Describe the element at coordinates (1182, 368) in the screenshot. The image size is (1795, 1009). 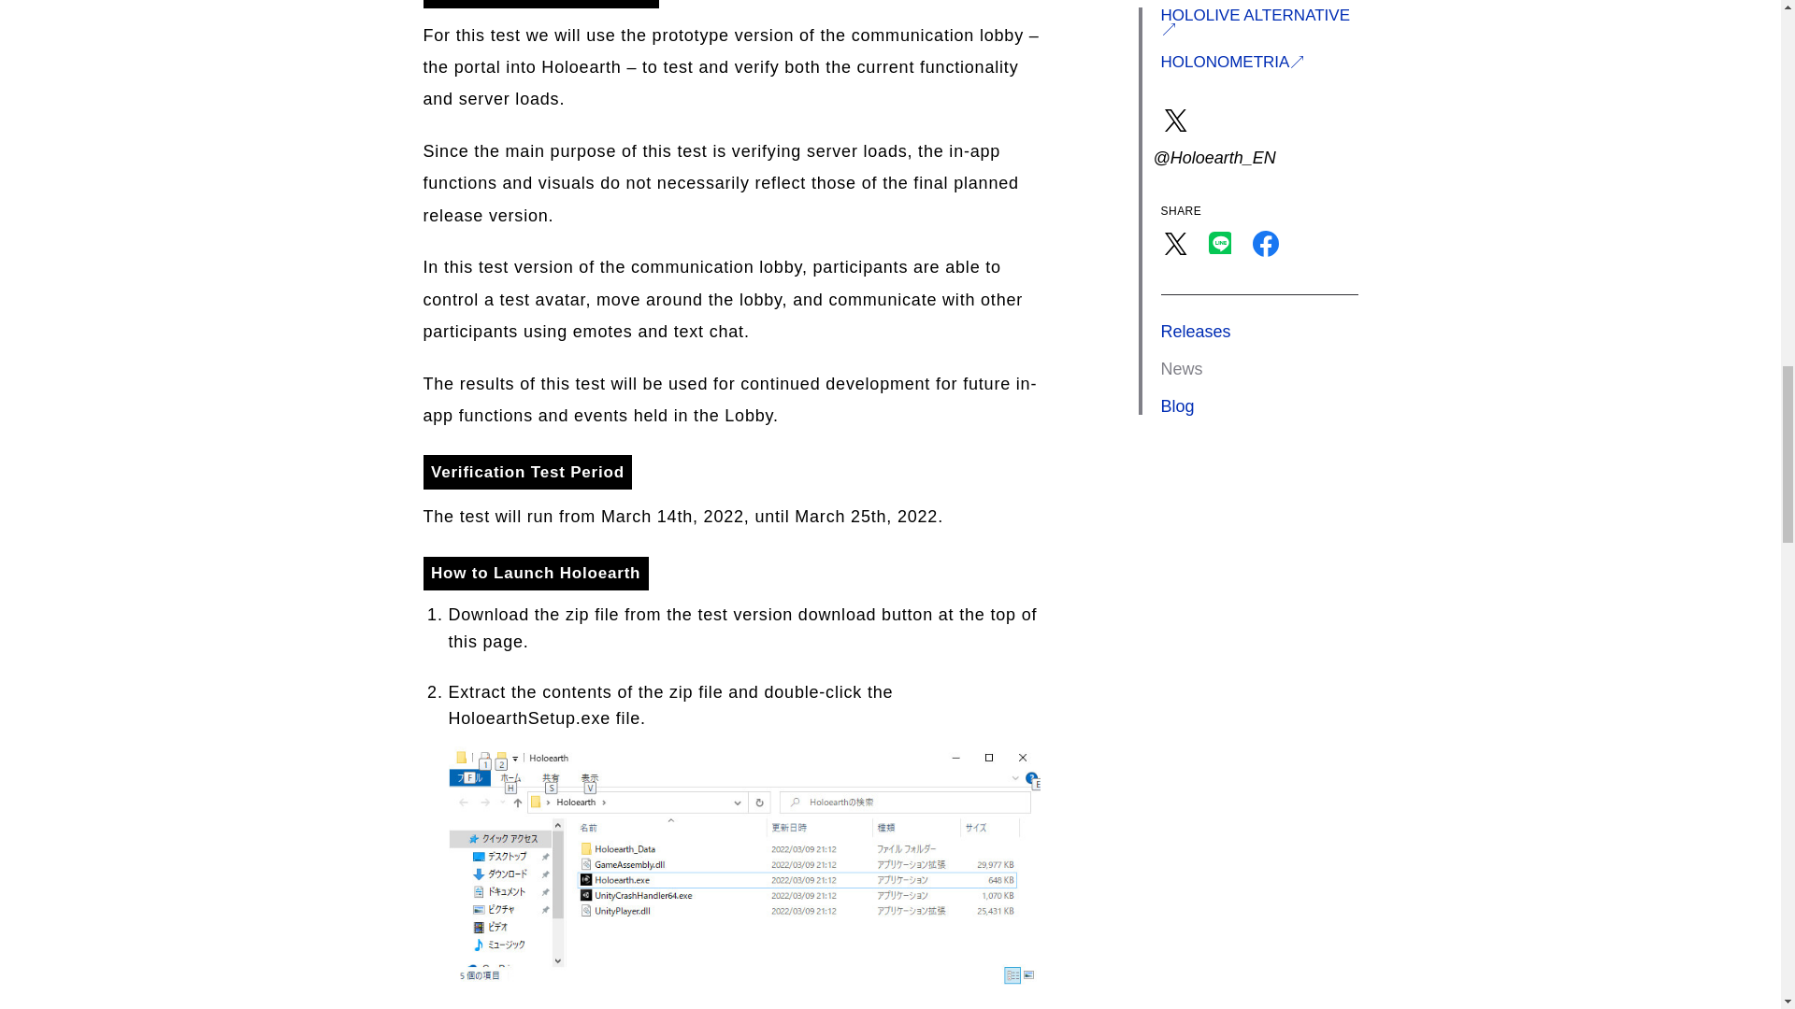
I see `News` at that location.